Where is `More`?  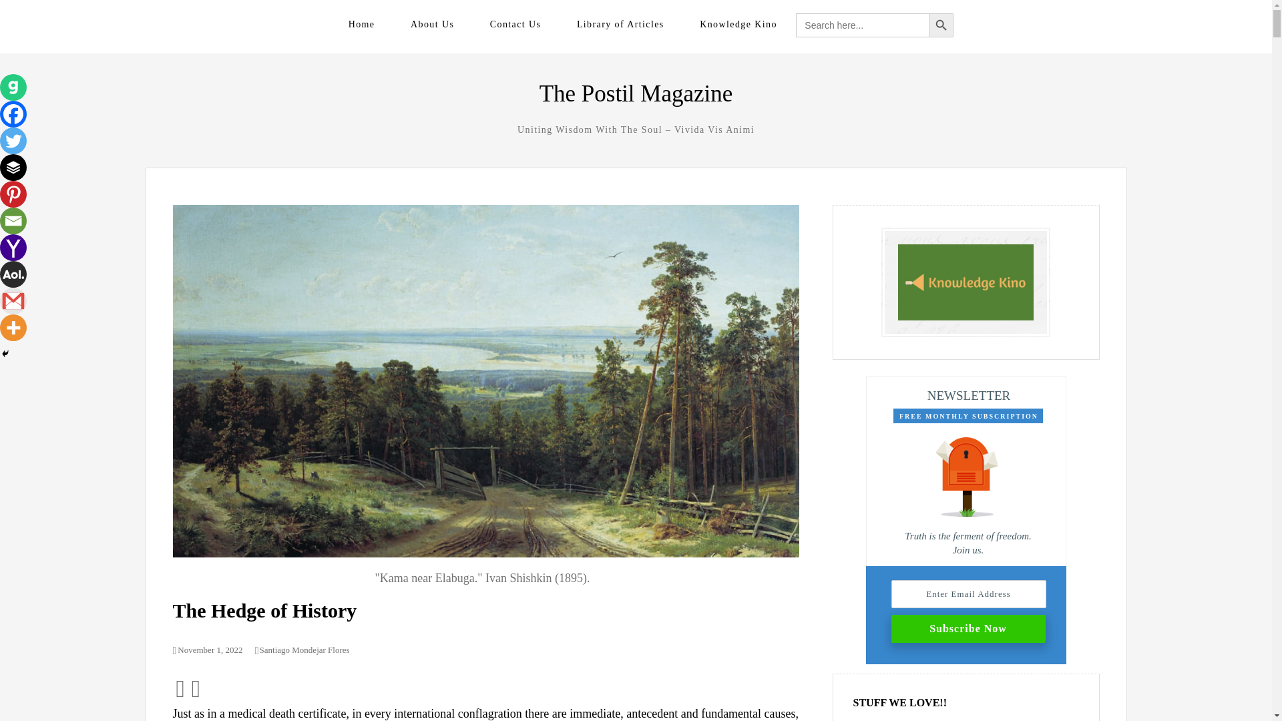 More is located at coordinates (13, 327).